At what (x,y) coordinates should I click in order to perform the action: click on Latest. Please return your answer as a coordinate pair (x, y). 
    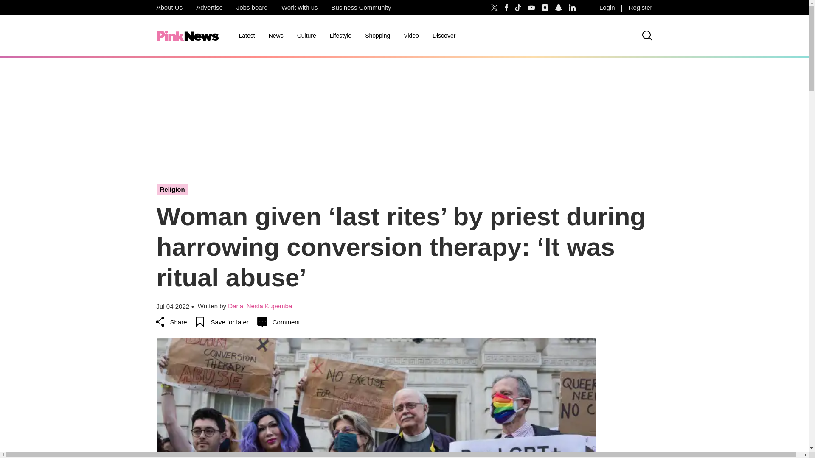
    Looking at the image, I should click on (246, 36).